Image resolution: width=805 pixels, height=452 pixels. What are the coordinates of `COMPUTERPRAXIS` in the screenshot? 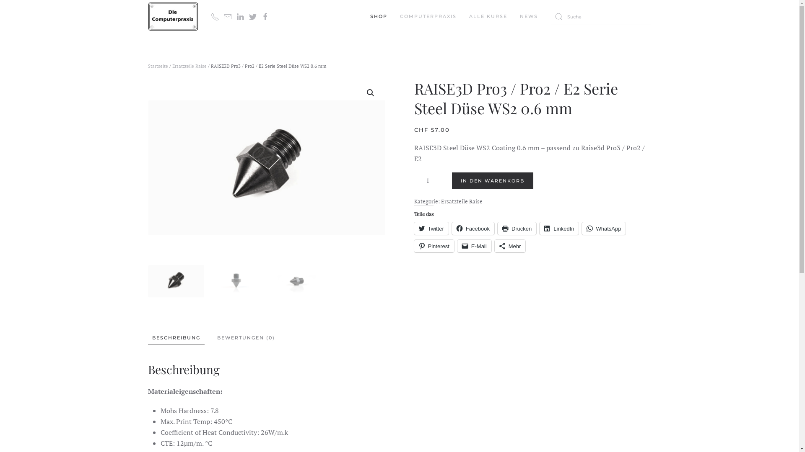 It's located at (428, 17).